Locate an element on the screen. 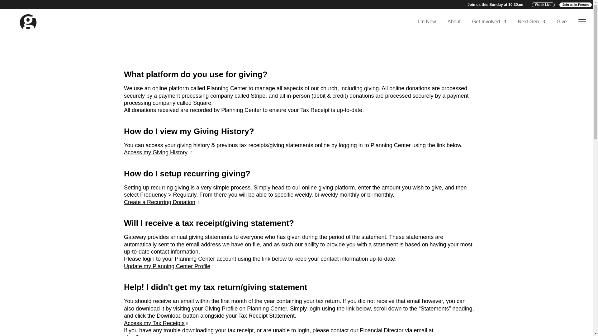  Watch Live is located at coordinates (543, 4).